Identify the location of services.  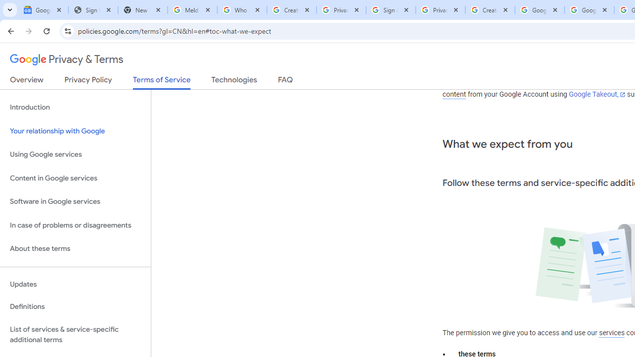
(612, 333).